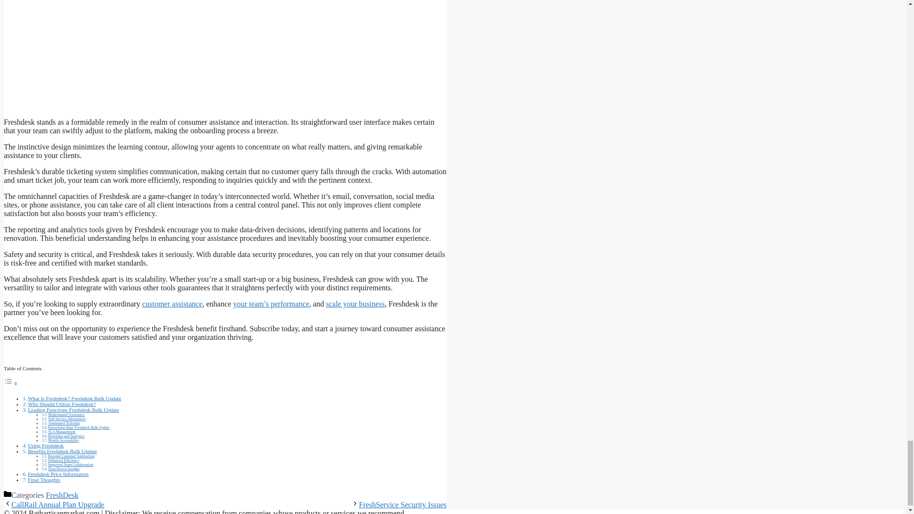 The image size is (914, 514). What do you see at coordinates (62, 451) in the screenshot?
I see `Benefits Freshdesk Bulk Update` at bounding box center [62, 451].